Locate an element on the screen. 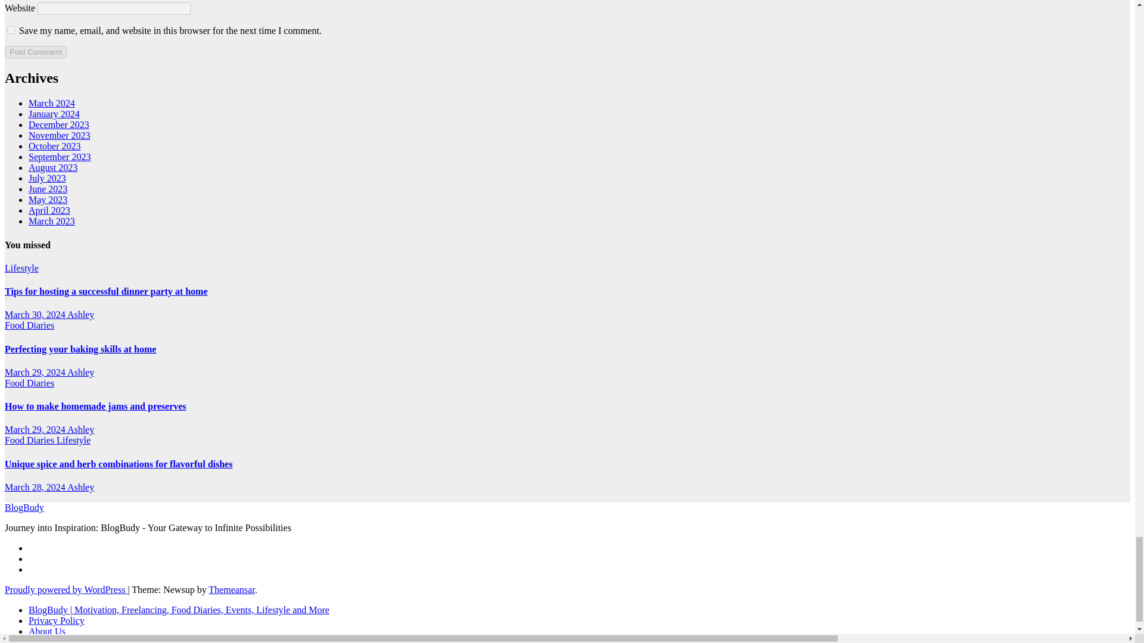 Image resolution: width=1144 pixels, height=643 pixels. Permalink to: Perfecting your baking skills at home is located at coordinates (80, 349).